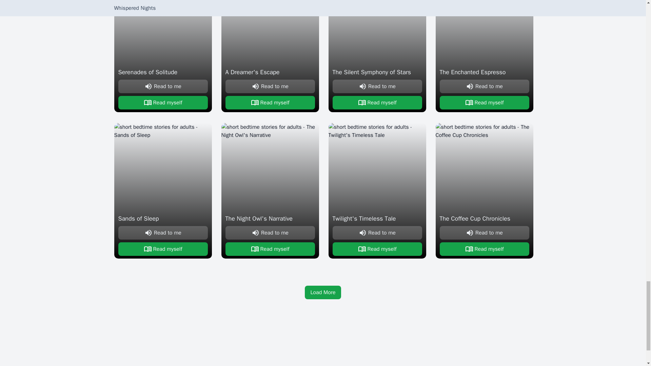 Image resolution: width=651 pixels, height=366 pixels. Describe the element at coordinates (163, 102) in the screenshot. I see `Read myself` at that location.